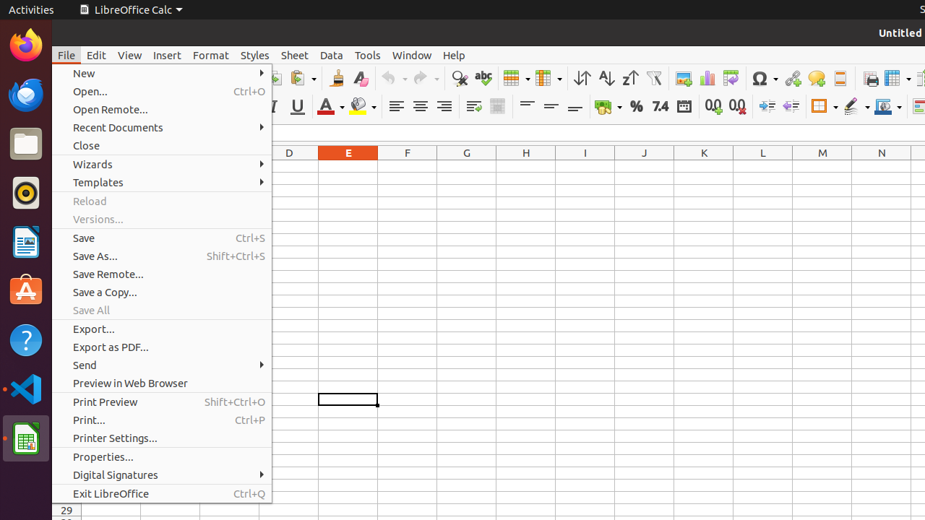 Image resolution: width=925 pixels, height=520 pixels. Describe the element at coordinates (474, 107) in the screenshot. I see `Wrap Text` at that location.